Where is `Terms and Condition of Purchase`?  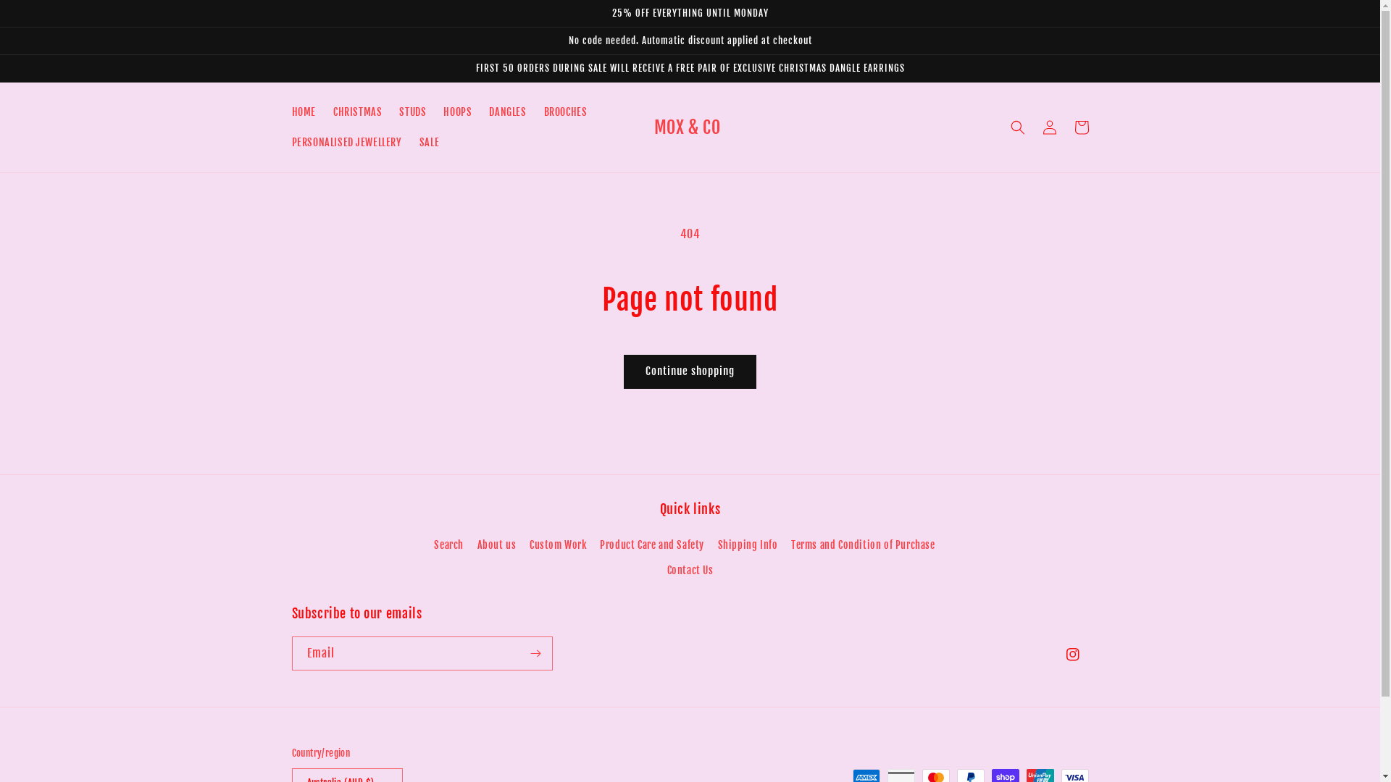 Terms and Condition of Purchase is located at coordinates (864, 545).